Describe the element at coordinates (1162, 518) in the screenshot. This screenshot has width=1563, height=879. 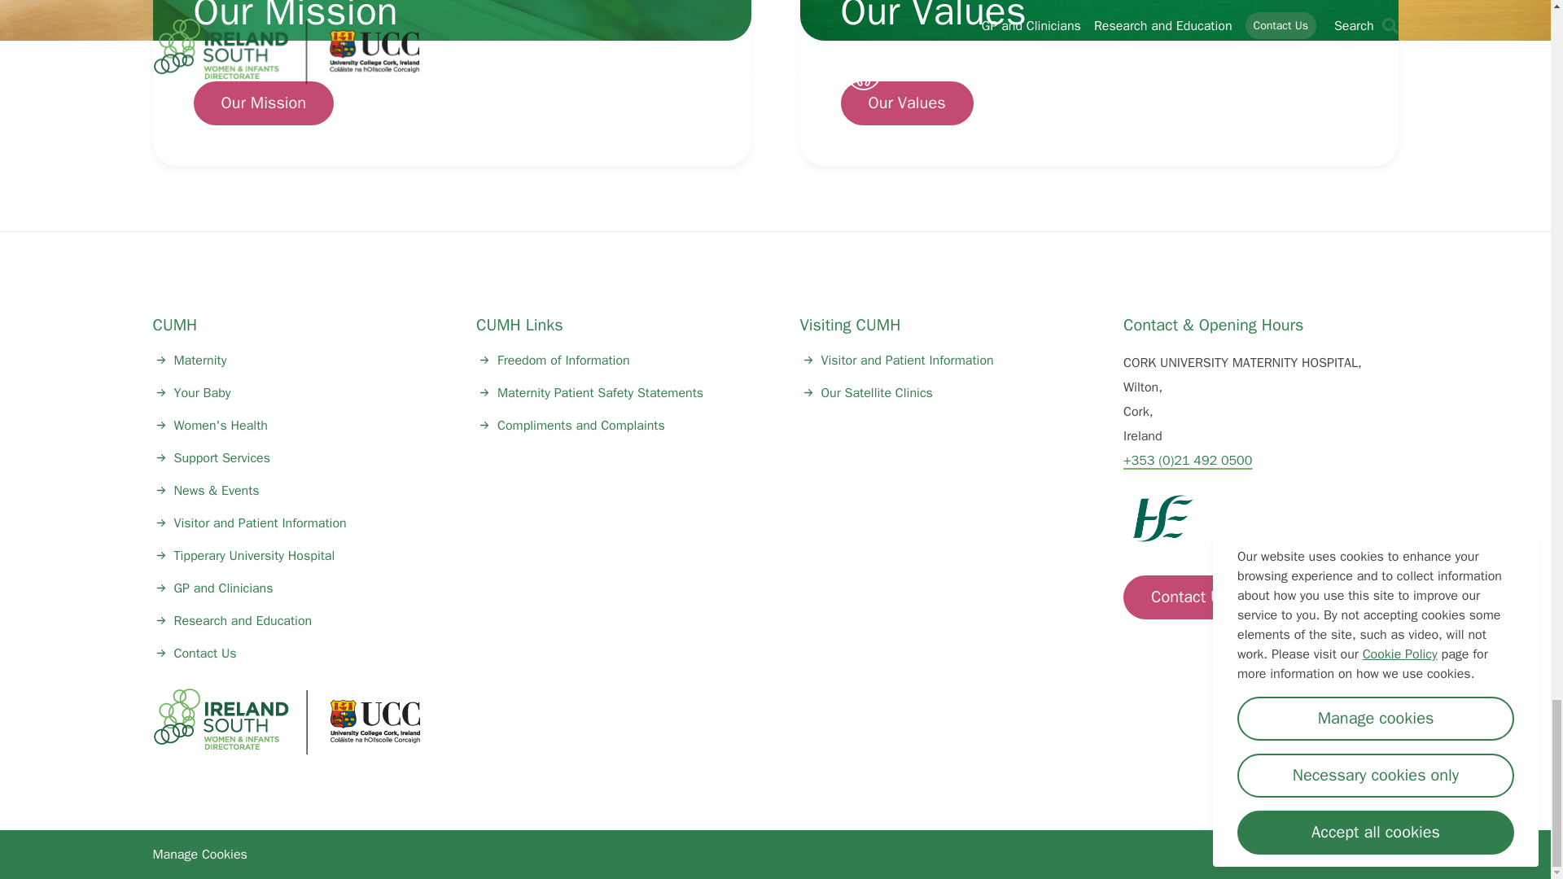
I see `HSE-Logo-Green-PNG` at that location.